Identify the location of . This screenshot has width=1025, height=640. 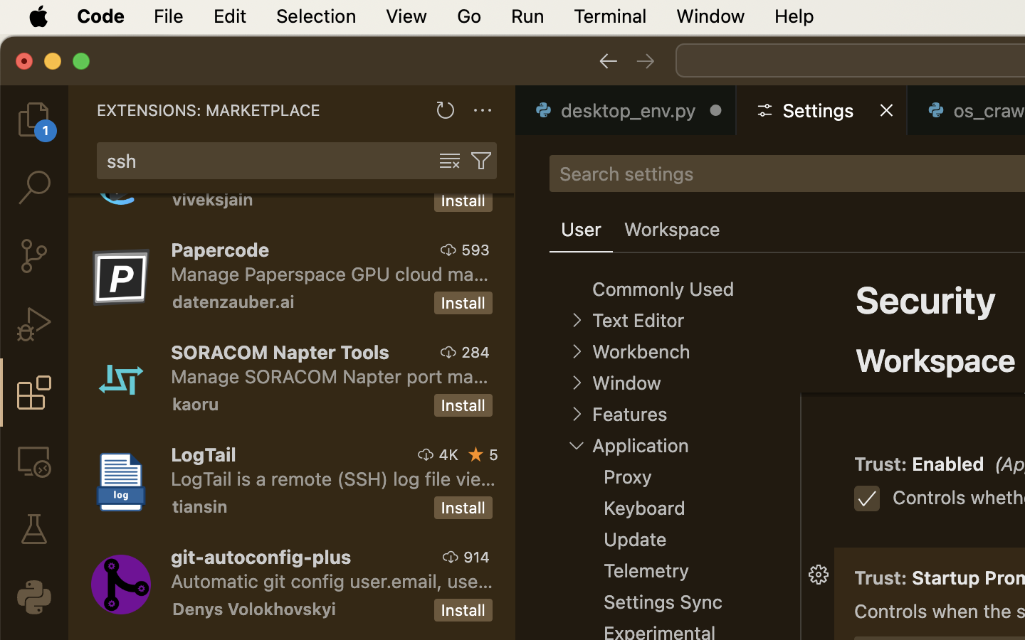
(481, 161).